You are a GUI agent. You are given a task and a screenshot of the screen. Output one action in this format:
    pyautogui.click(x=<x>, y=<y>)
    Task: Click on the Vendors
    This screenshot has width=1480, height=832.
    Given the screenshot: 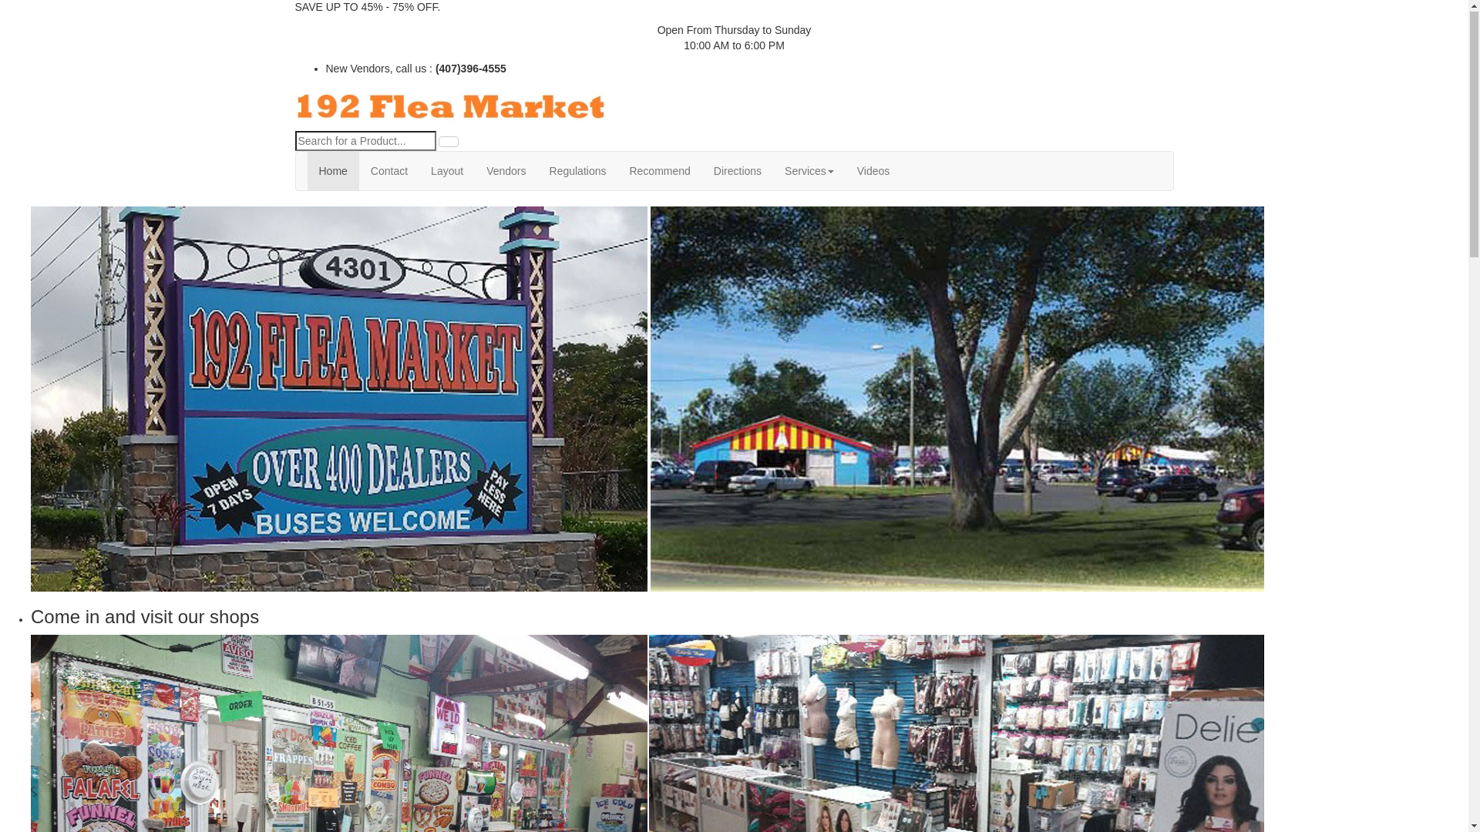 What is the action you would take?
    pyautogui.click(x=506, y=172)
    